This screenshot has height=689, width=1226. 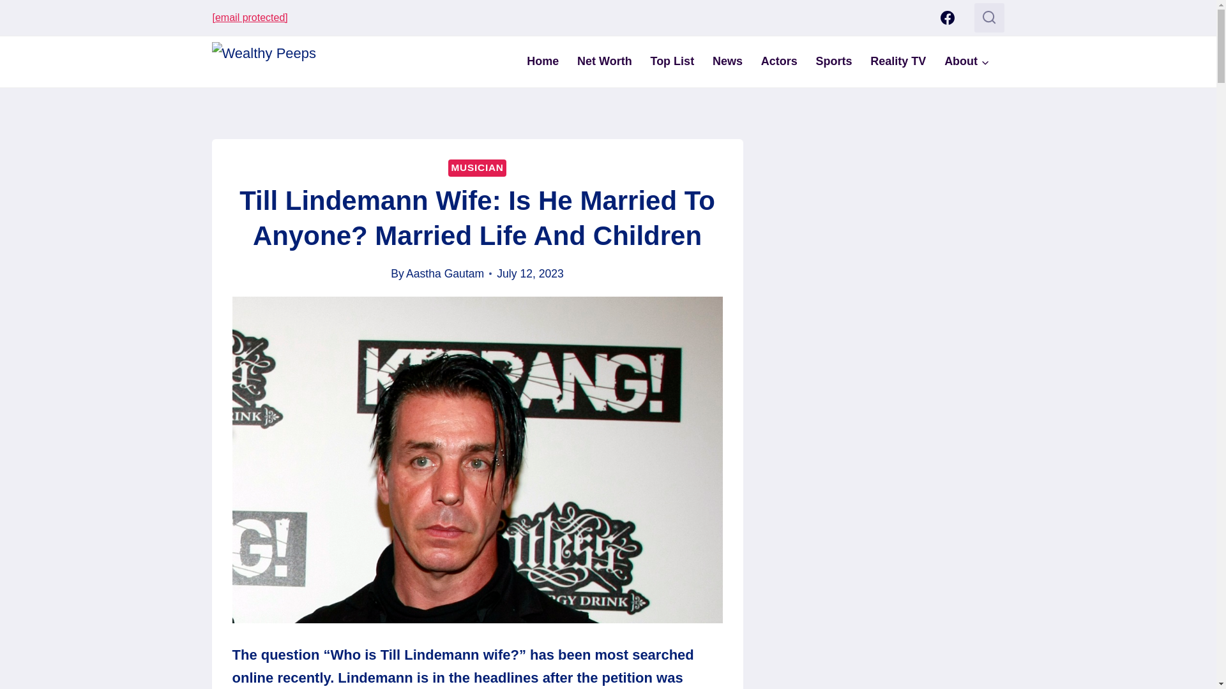 I want to click on Reality TV, so click(x=898, y=61).